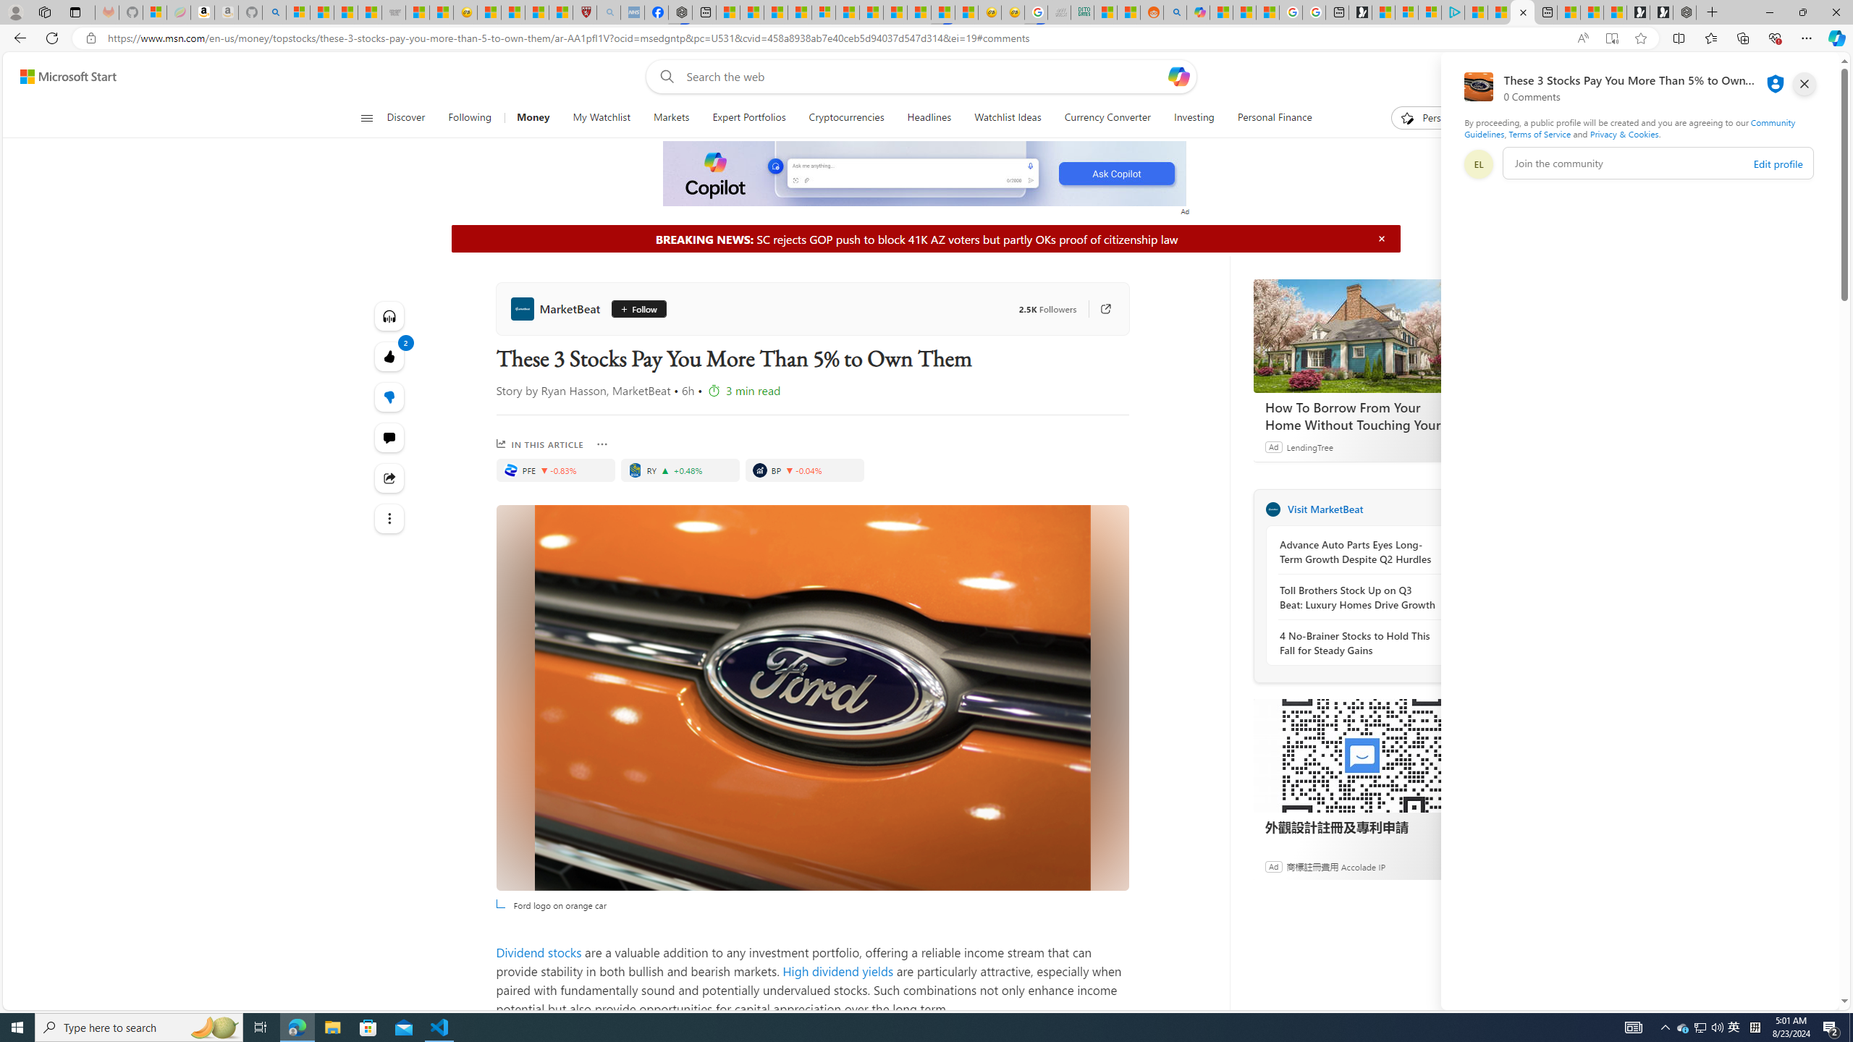 The width and height of the screenshot is (1853, 1042). I want to click on My Watchlist, so click(601, 118).